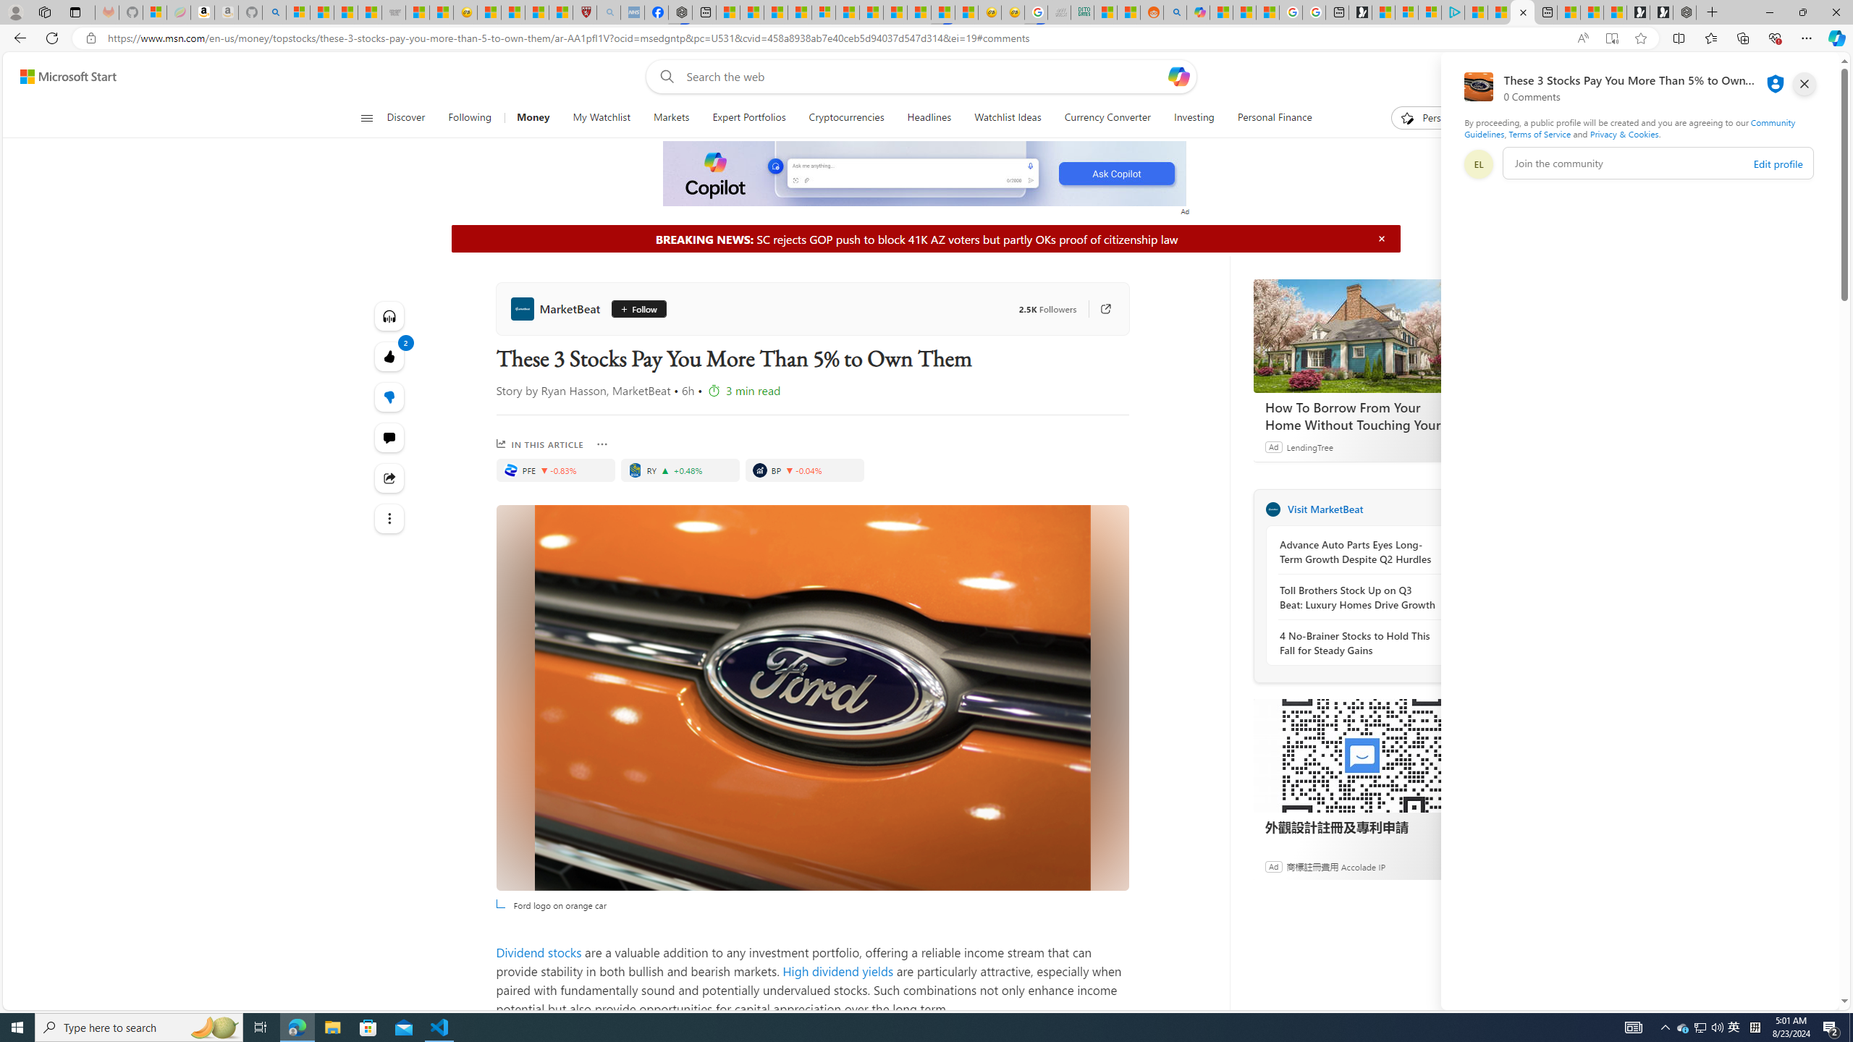 The width and height of the screenshot is (1853, 1042). I want to click on My Watchlist, so click(601, 118).